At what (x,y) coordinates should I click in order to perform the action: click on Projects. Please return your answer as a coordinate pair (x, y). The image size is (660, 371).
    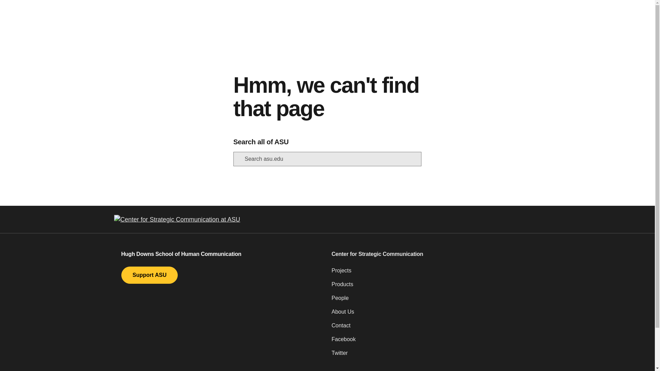
    Looking at the image, I should click on (432, 273).